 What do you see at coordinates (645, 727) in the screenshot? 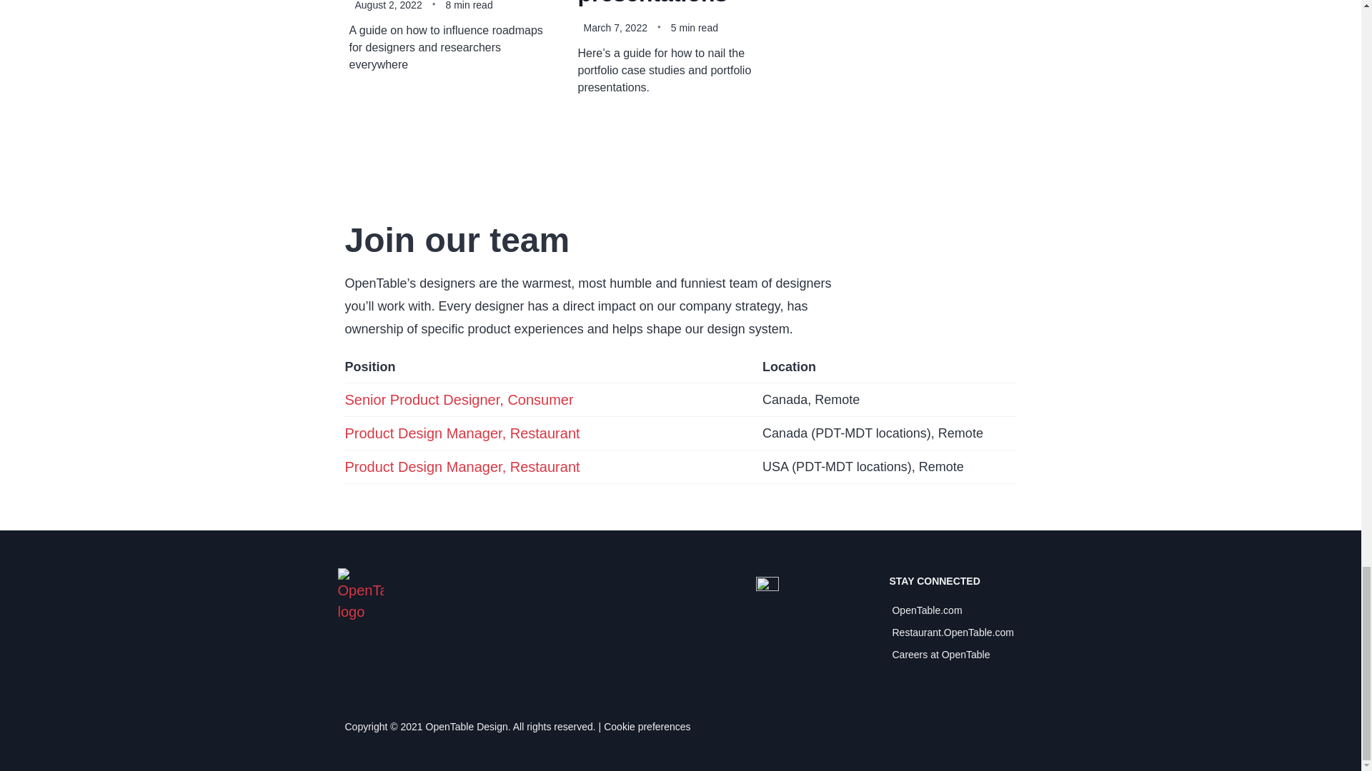
I see `Cookie preferences` at bounding box center [645, 727].